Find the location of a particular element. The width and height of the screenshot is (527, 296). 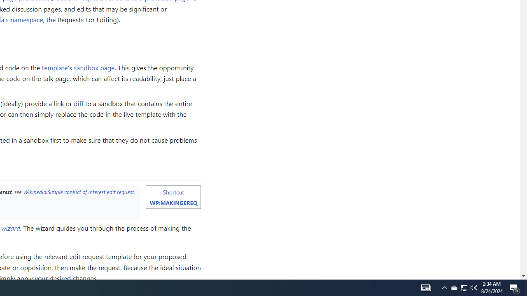

template's sandbox page is located at coordinates (78, 67).